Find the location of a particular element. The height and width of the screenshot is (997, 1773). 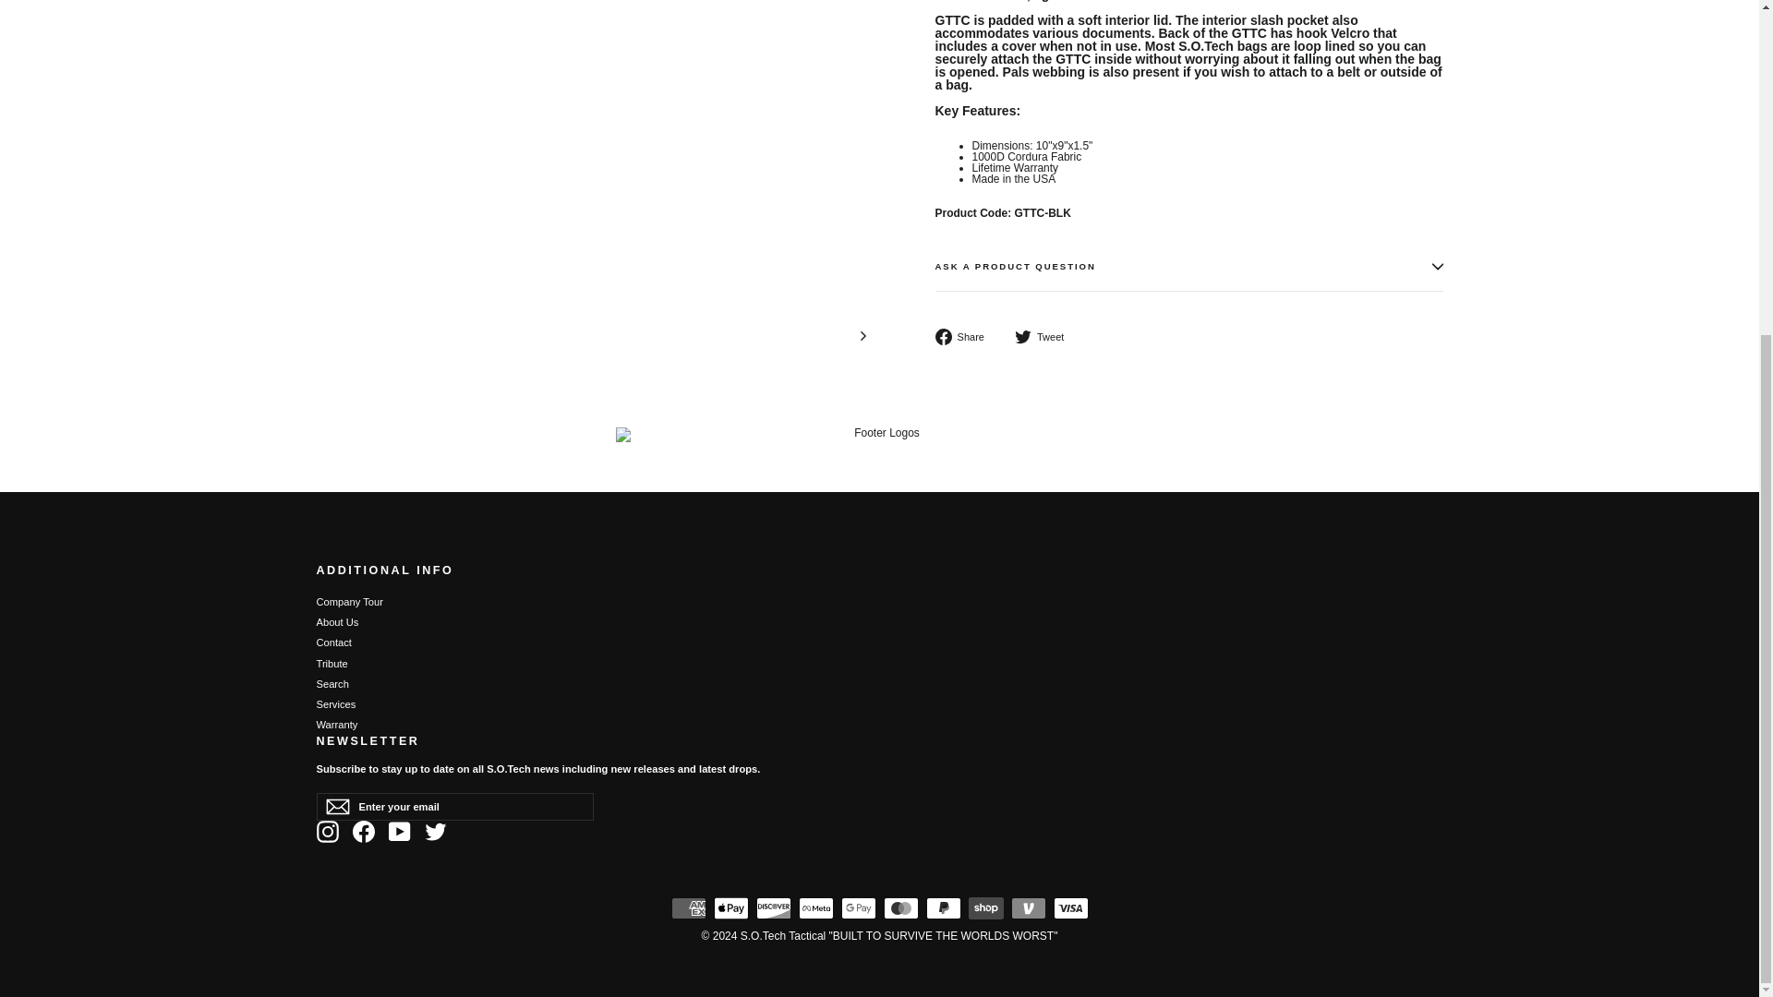

S.O.Tech Tactical on Instagram is located at coordinates (327, 831).